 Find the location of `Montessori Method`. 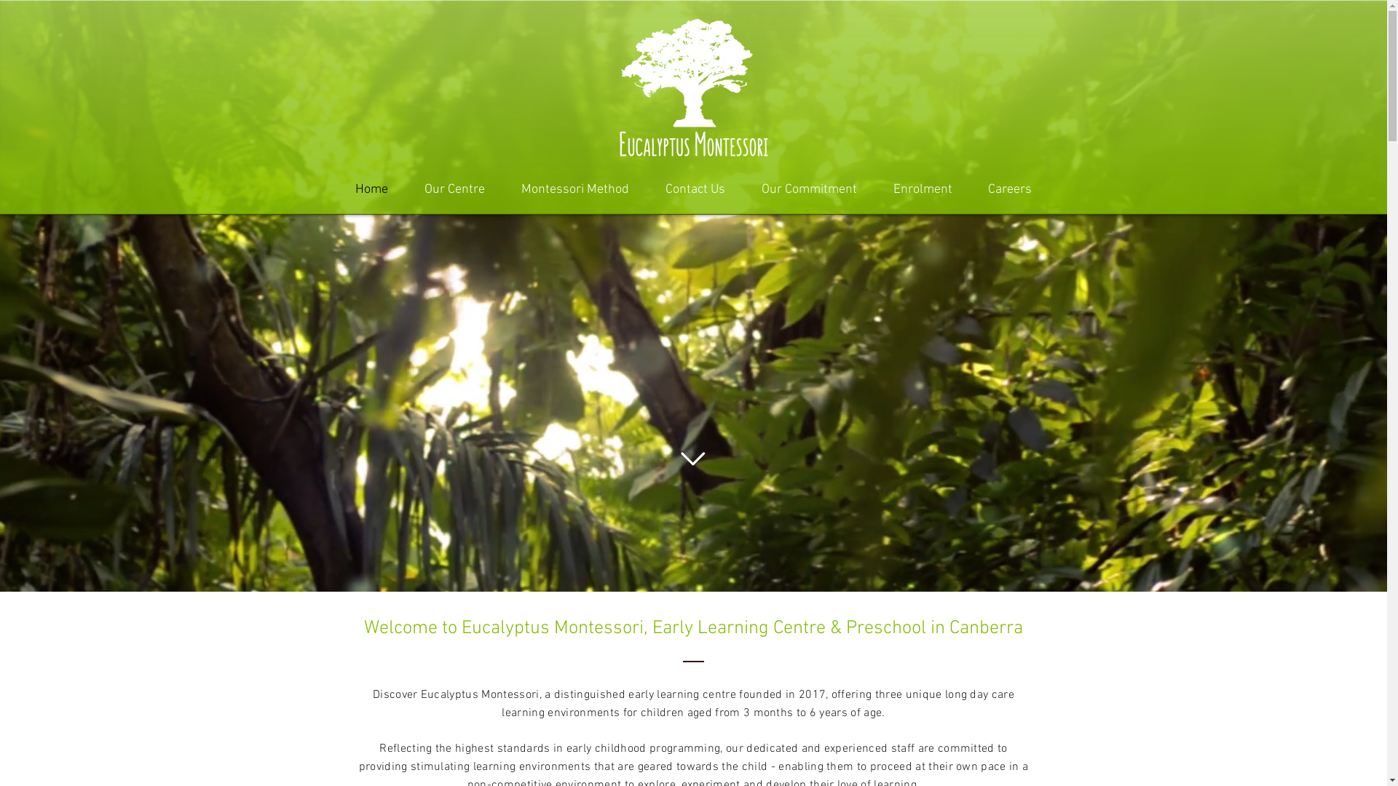

Montessori Method is located at coordinates (574, 188).